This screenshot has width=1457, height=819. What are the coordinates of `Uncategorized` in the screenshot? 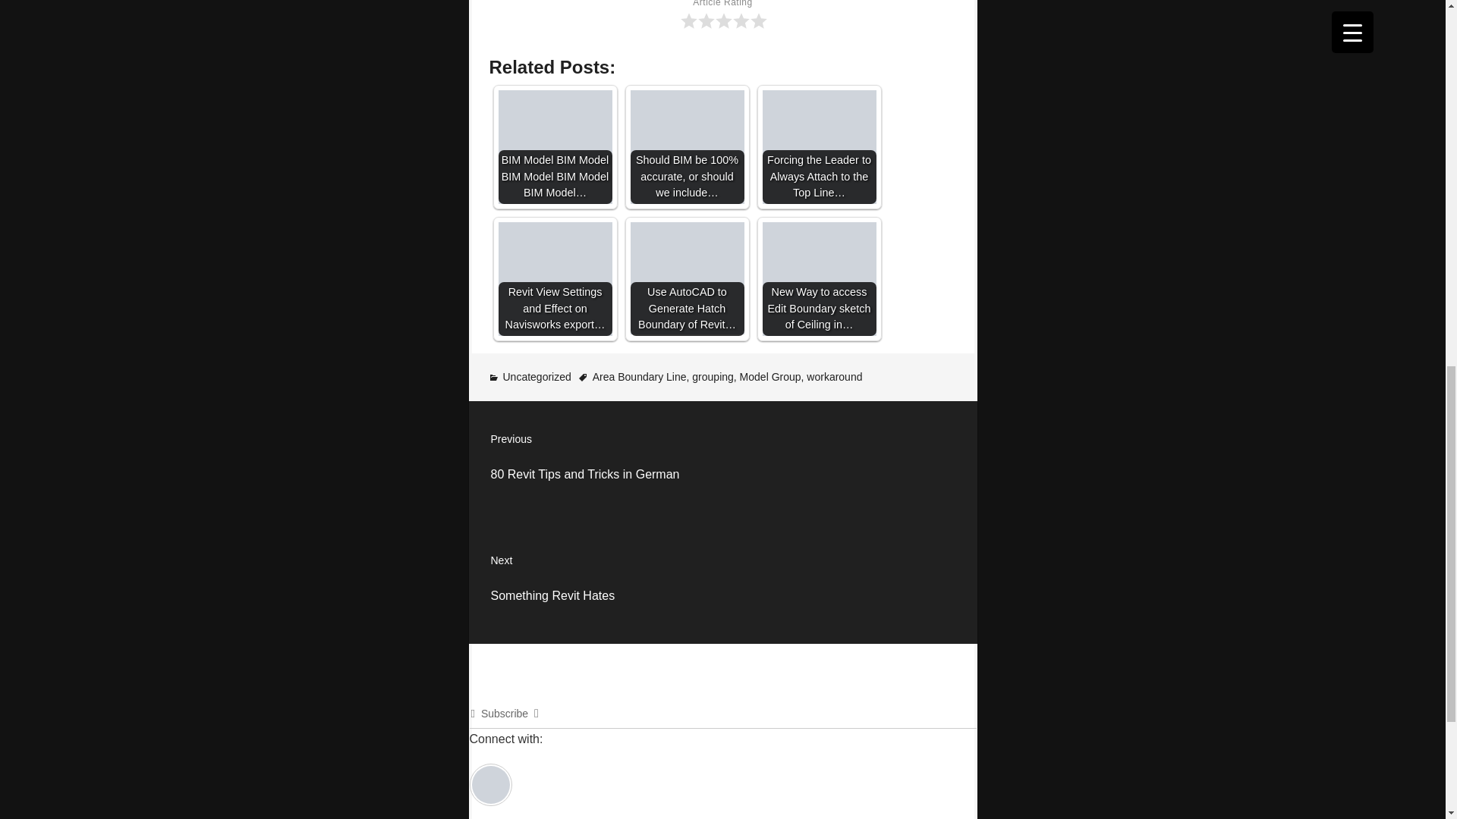 It's located at (537, 377).